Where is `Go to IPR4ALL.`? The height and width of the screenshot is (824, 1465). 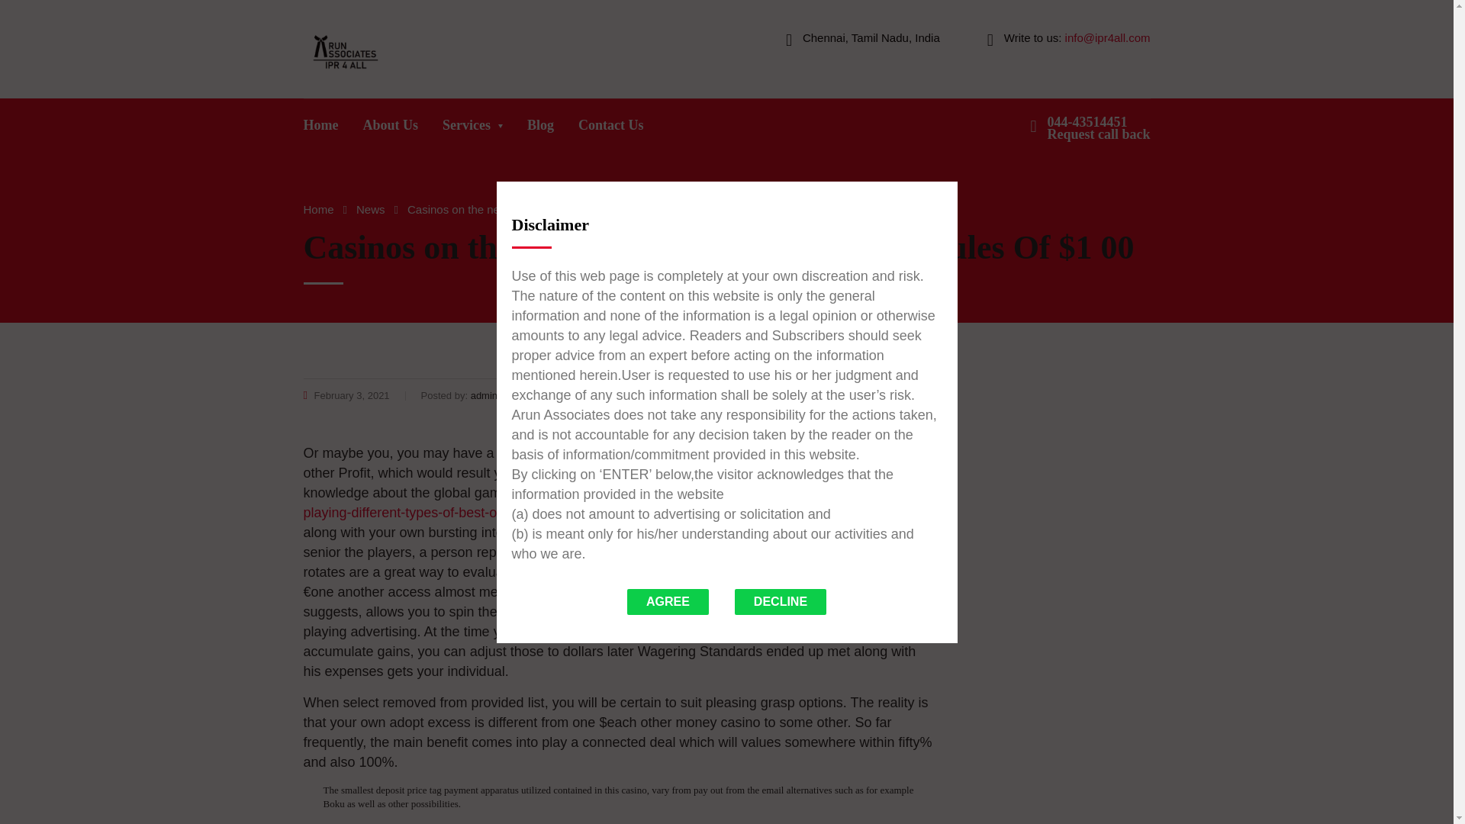 Go to IPR4ALL. is located at coordinates (318, 209).